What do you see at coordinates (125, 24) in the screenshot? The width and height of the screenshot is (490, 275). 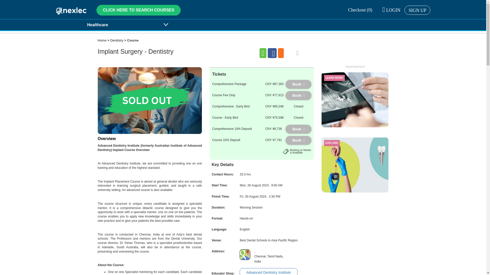 I see `Healthcare` at bounding box center [125, 24].